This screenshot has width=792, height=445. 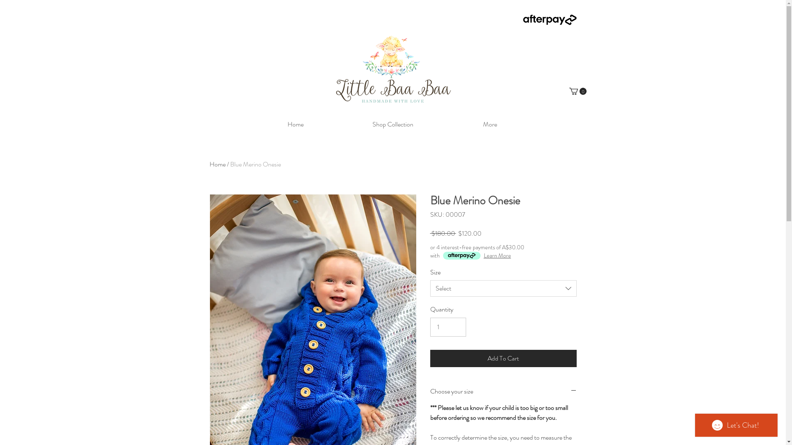 I want to click on Home, so click(x=295, y=124).